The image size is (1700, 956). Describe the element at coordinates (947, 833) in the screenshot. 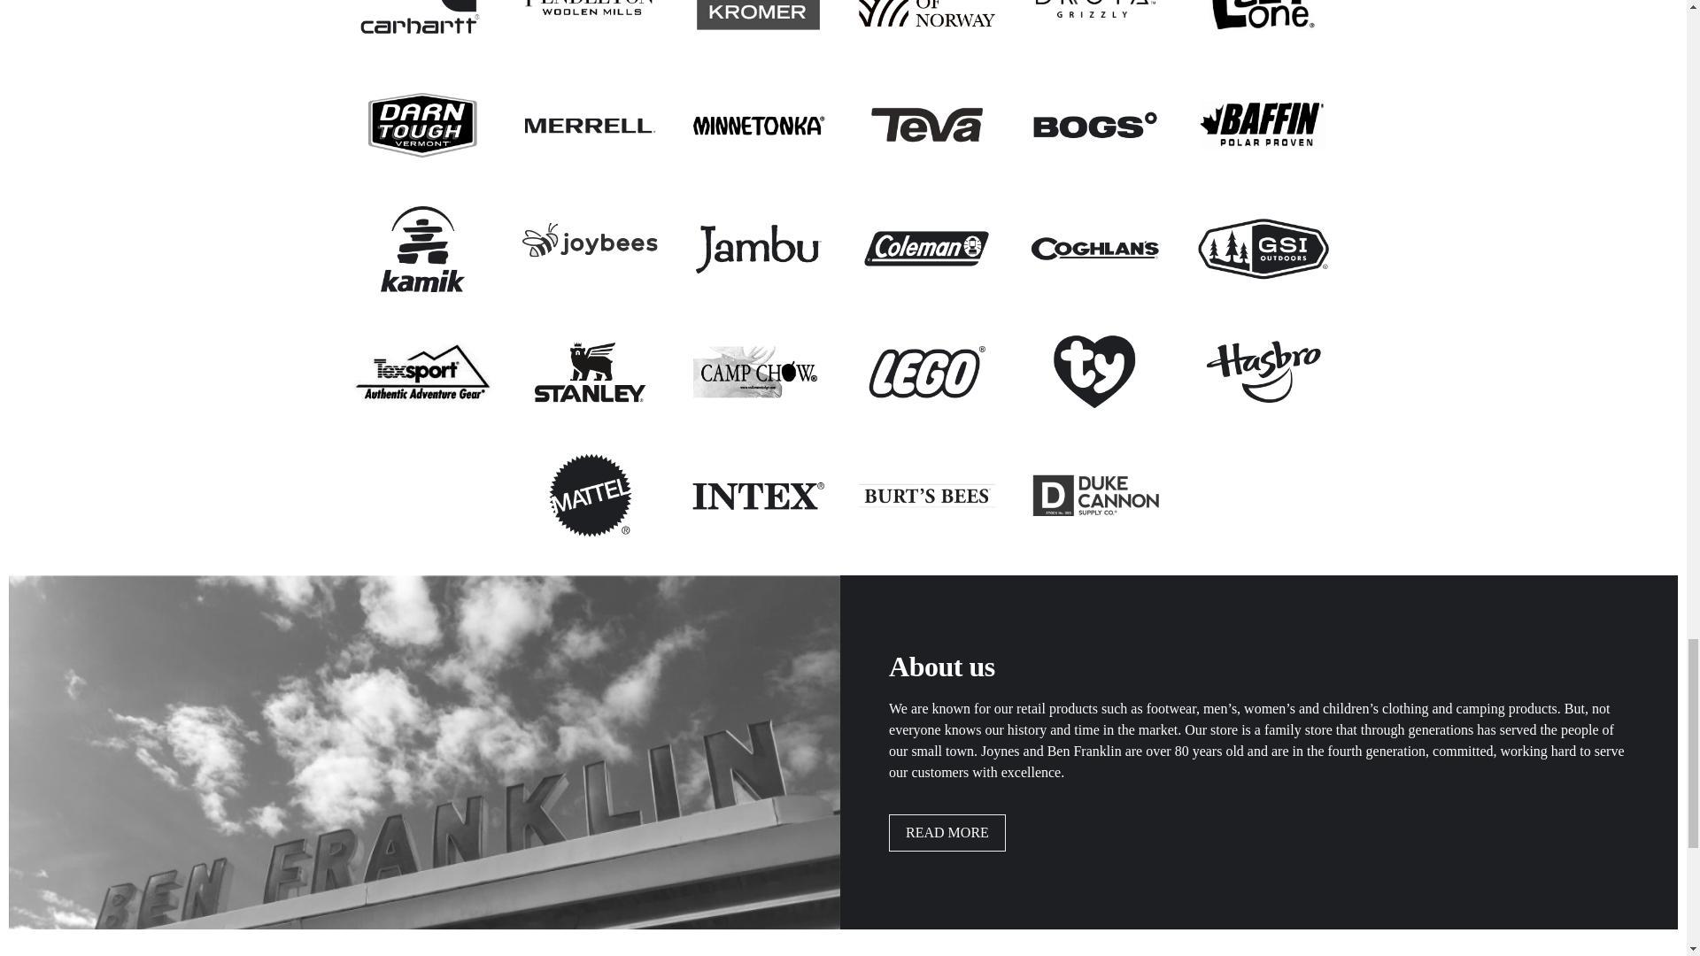

I see `READ MORE` at that location.